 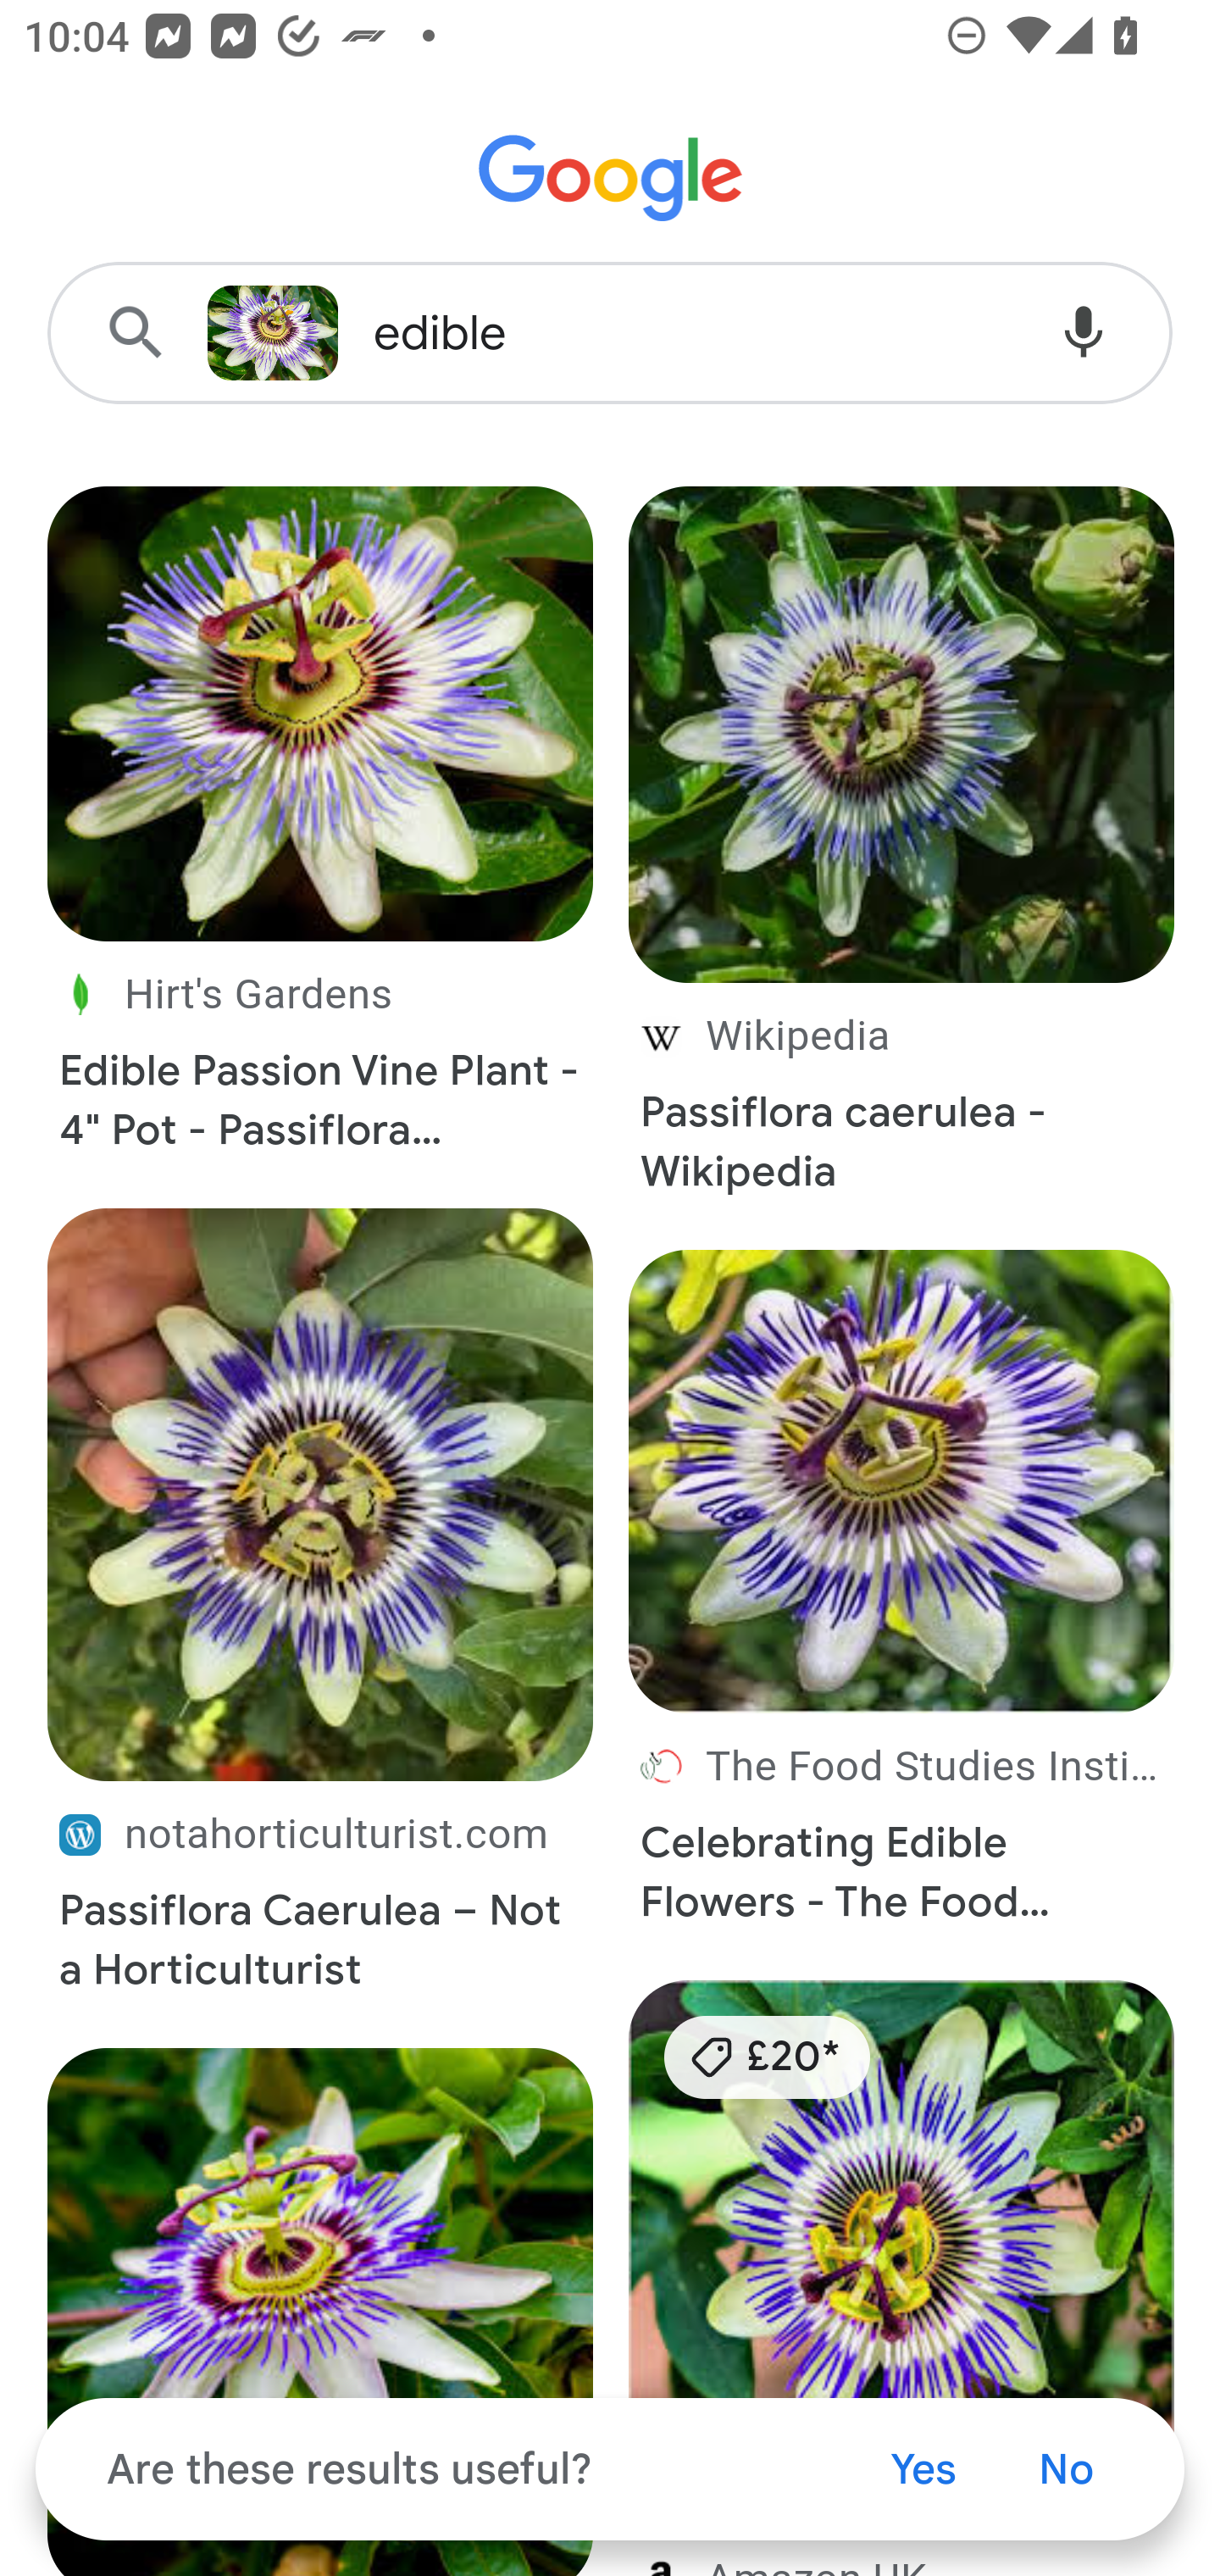 What do you see at coordinates (1066, 2469) in the screenshot?
I see `No No, these results are not useful.` at bounding box center [1066, 2469].